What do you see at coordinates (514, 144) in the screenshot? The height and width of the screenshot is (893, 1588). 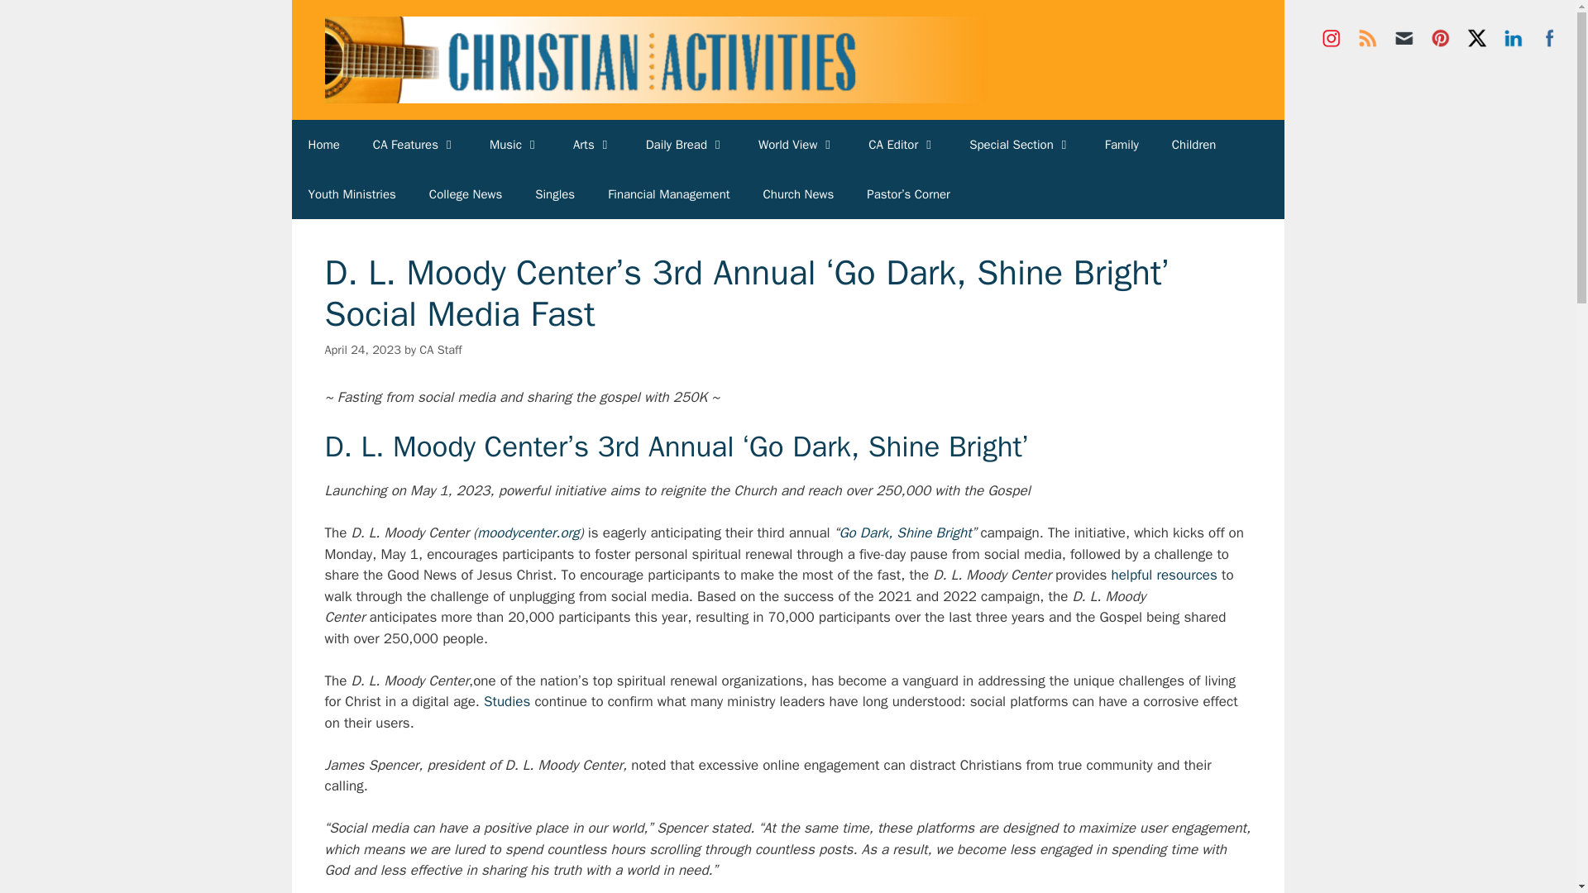 I see `Music` at bounding box center [514, 144].